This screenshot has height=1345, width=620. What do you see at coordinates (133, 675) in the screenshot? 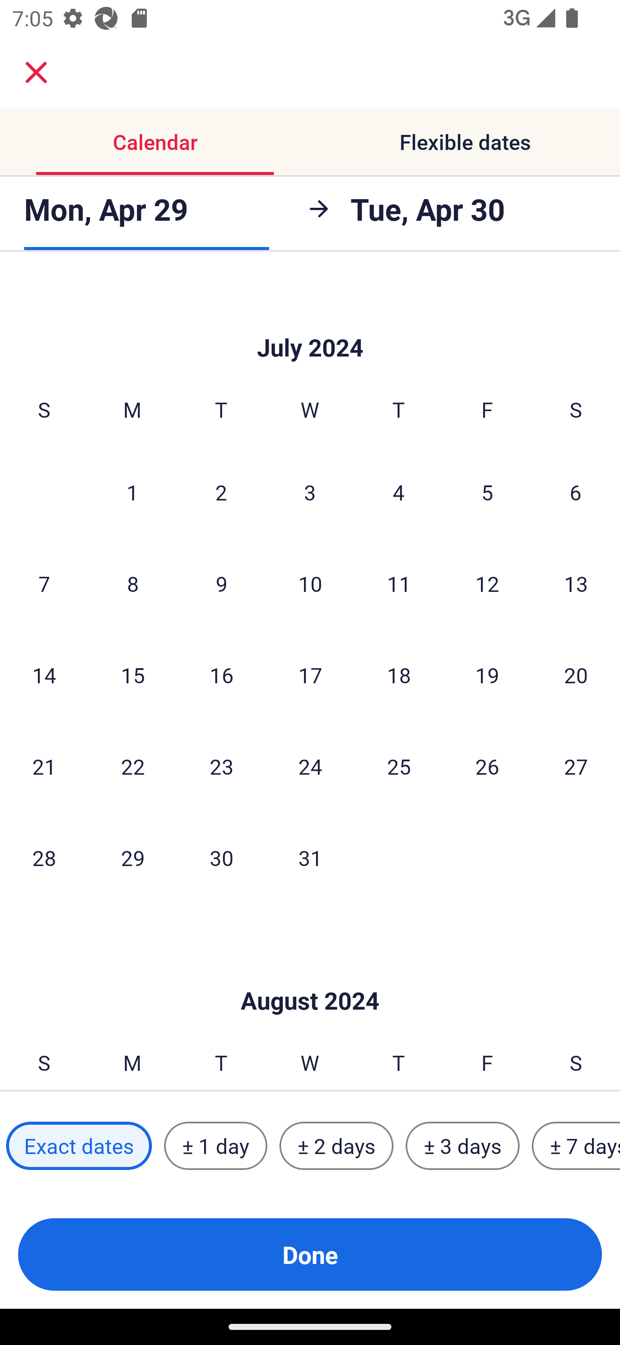
I see `15 Monday, July 15, 2024` at bounding box center [133, 675].